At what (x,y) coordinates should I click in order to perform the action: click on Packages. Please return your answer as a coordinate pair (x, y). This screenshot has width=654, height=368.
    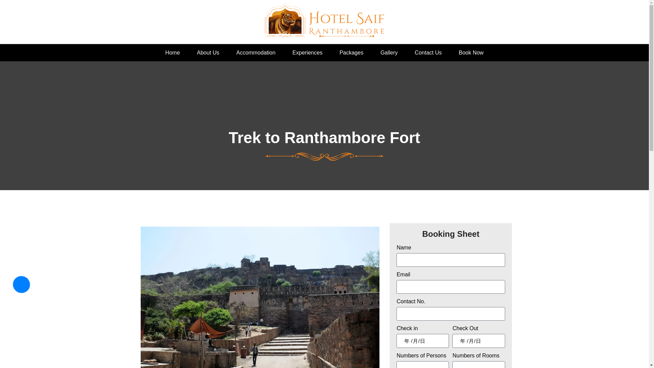
    Looking at the image, I should click on (352, 52).